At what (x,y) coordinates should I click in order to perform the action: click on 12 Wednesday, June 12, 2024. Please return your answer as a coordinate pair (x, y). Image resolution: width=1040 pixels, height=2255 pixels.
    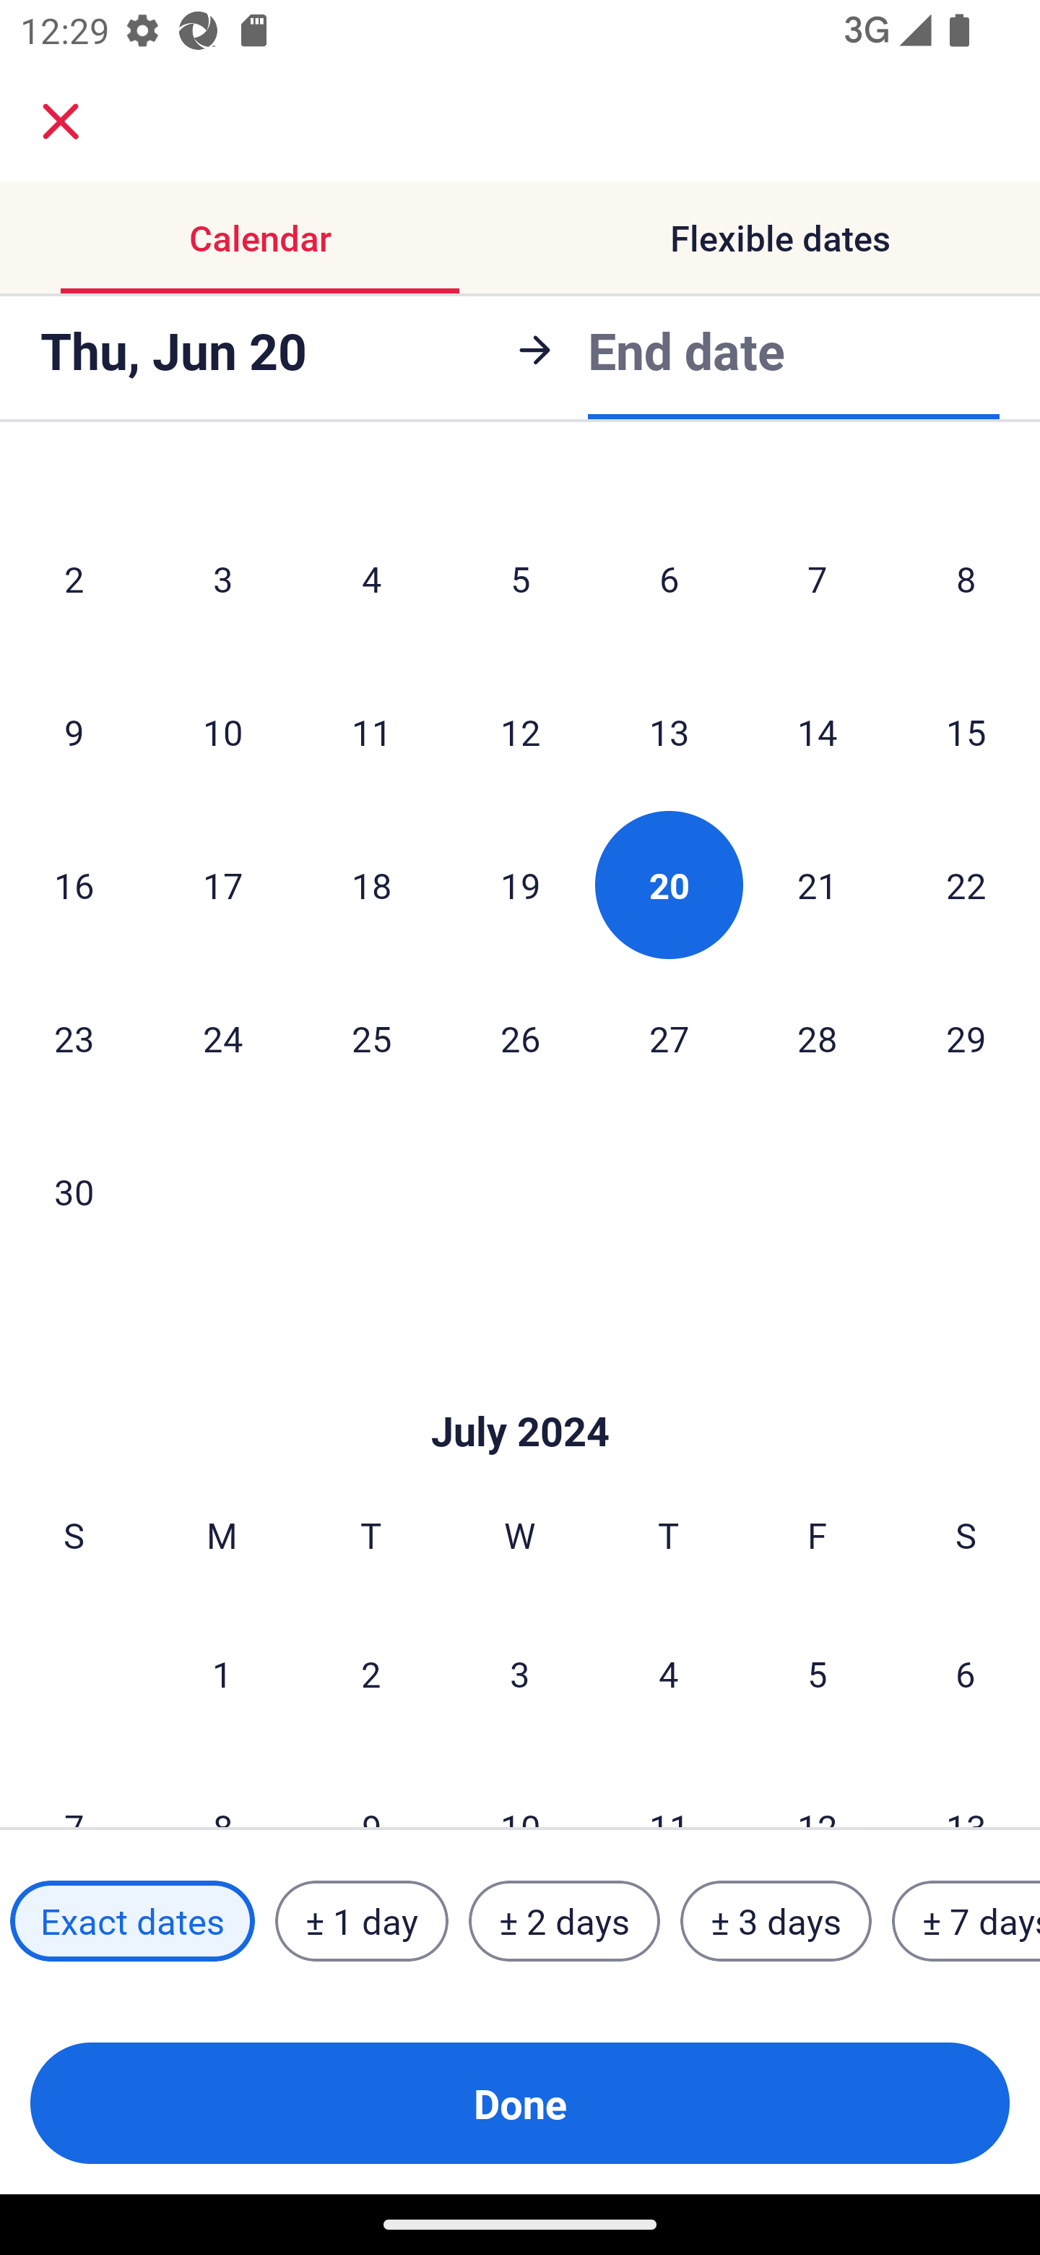
    Looking at the image, I should click on (520, 731).